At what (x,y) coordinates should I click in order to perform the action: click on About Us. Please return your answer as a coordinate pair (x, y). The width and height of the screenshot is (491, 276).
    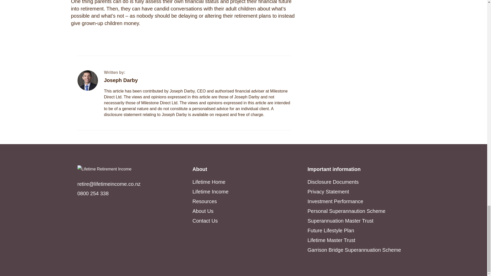
    Looking at the image, I should click on (203, 211).